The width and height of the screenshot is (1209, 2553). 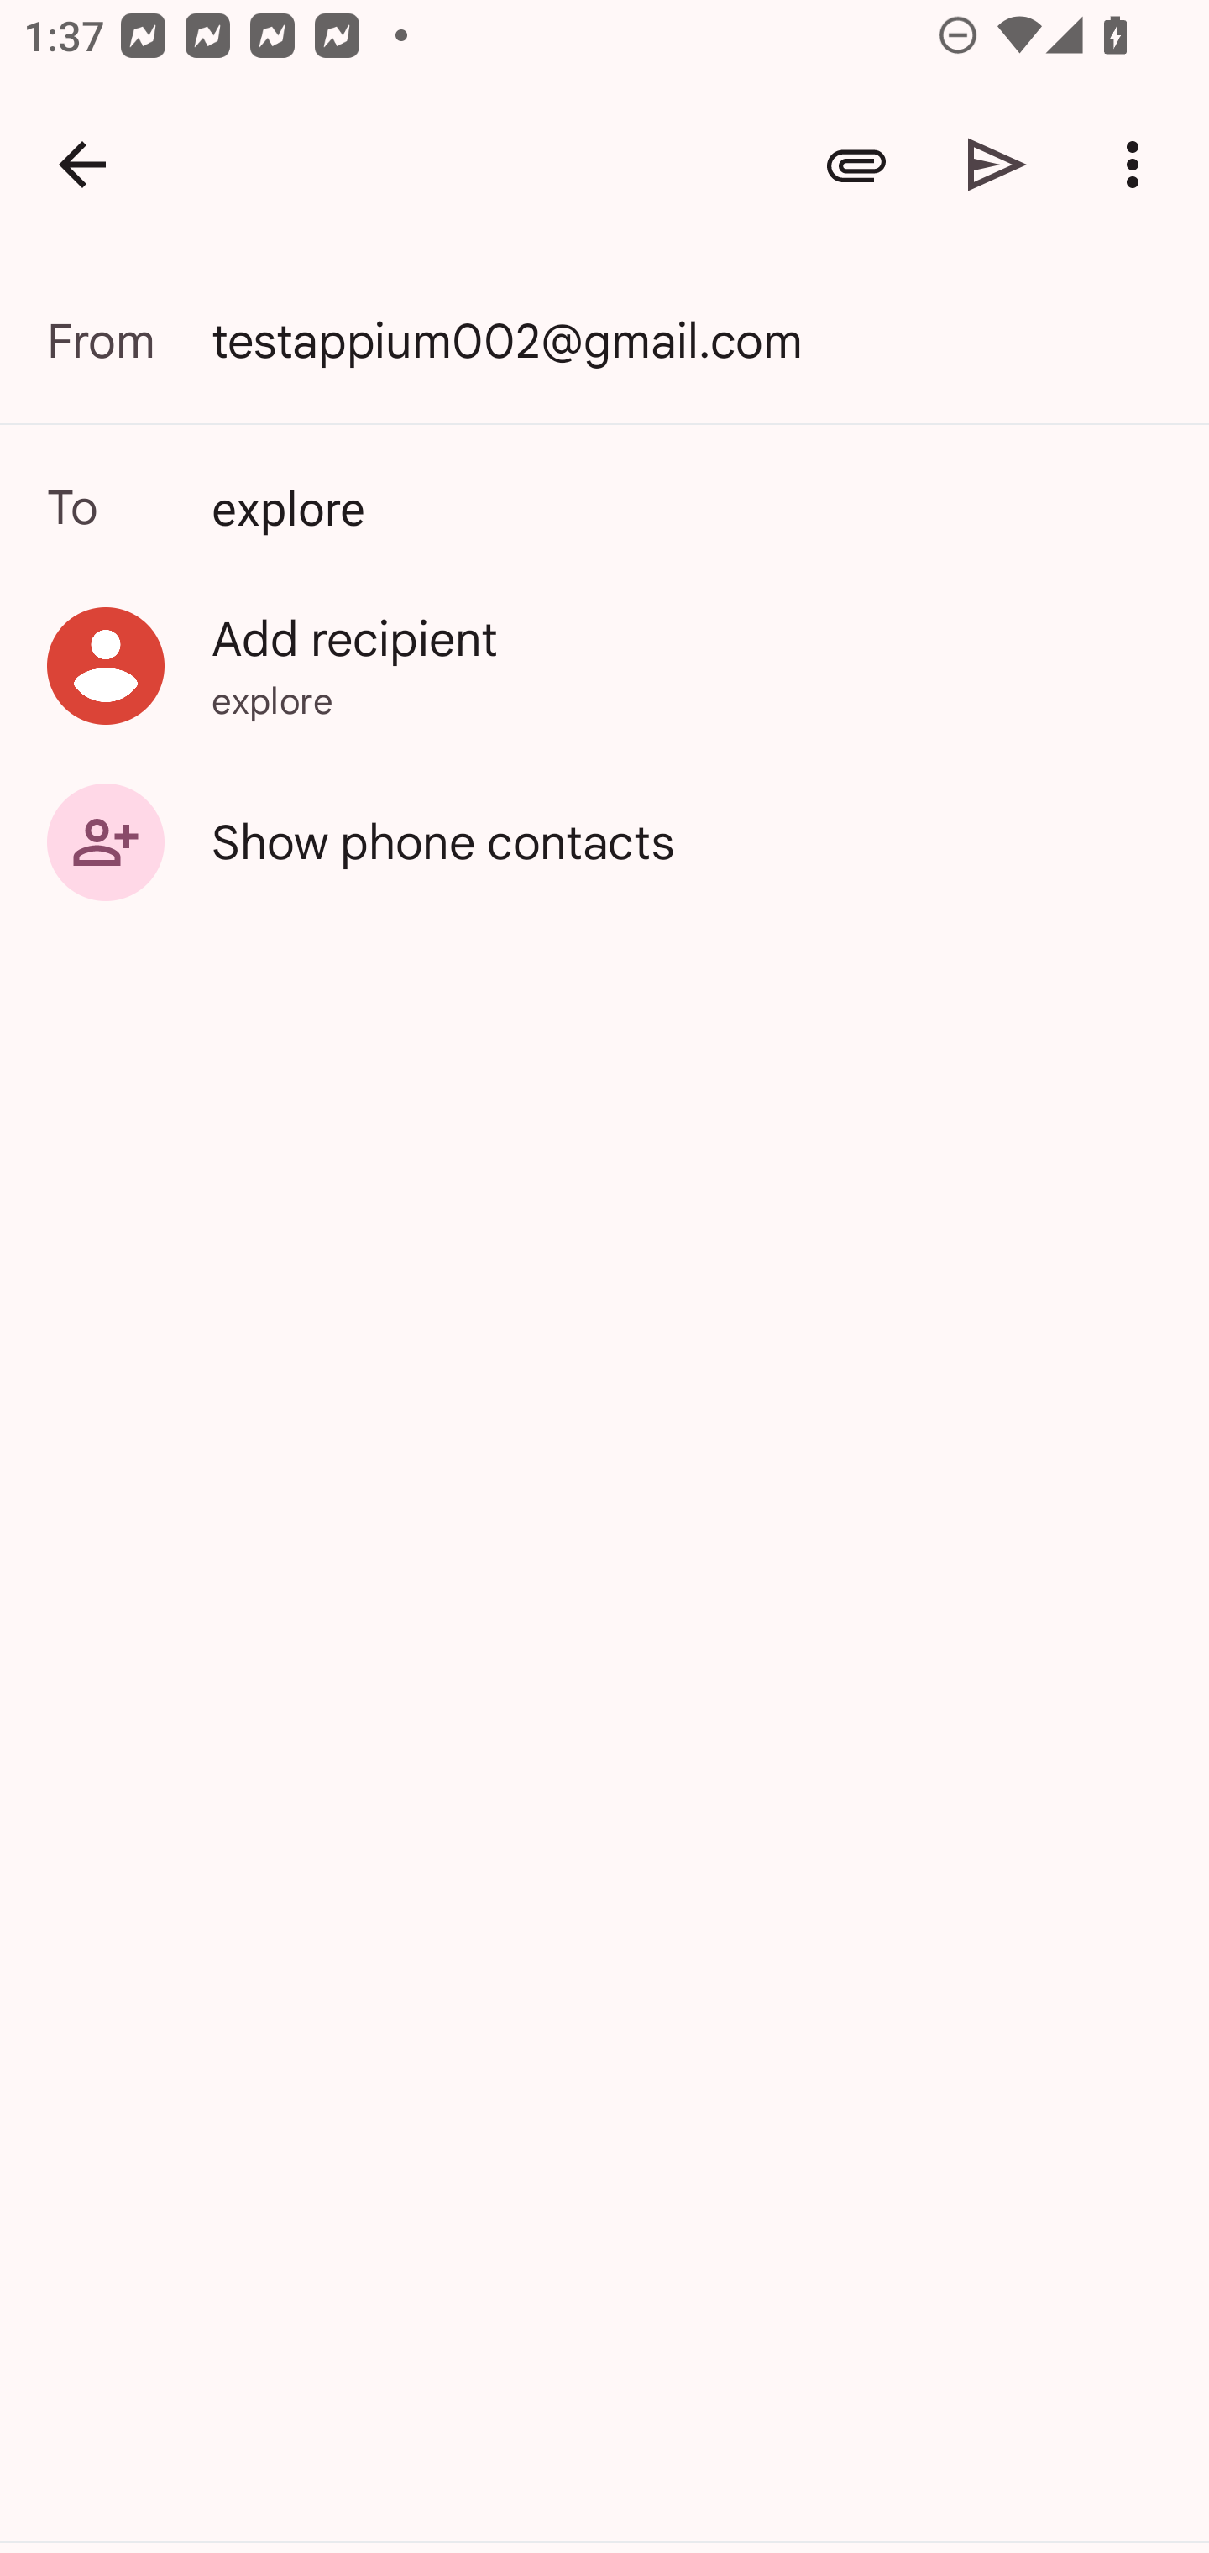 What do you see at coordinates (692, 506) in the screenshot?
I see `explore` at bounding box center [692, 506].